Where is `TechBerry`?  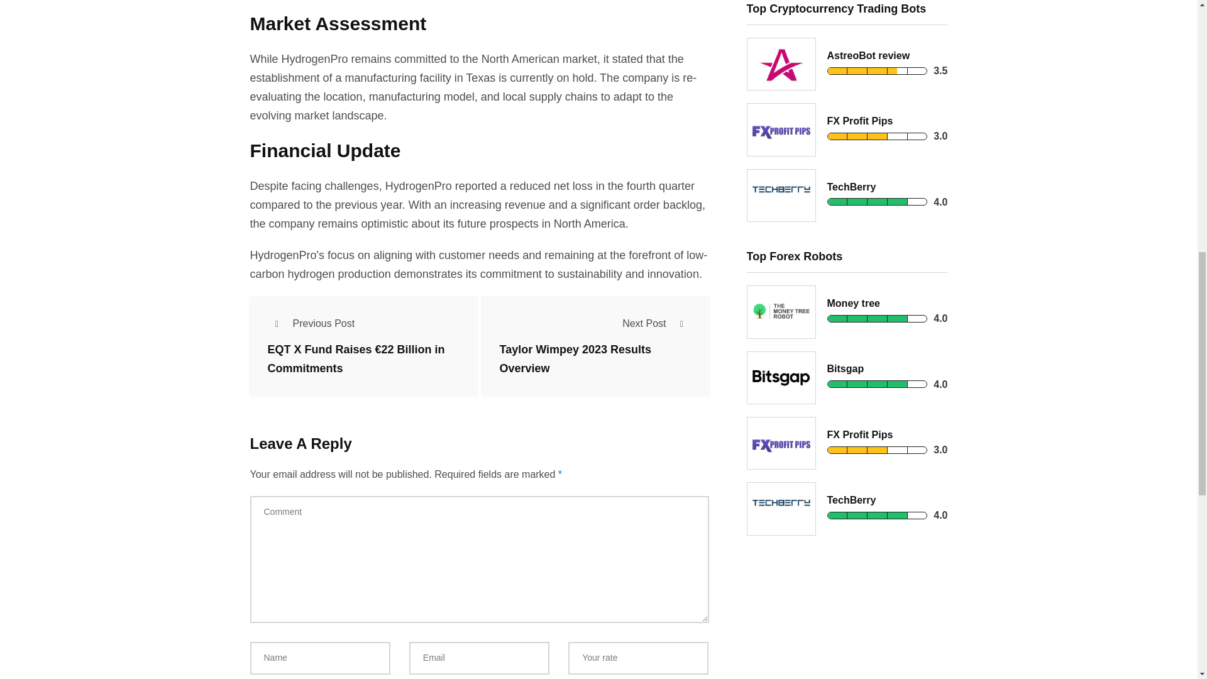
TechBerry is located at coordinates (851, 187).